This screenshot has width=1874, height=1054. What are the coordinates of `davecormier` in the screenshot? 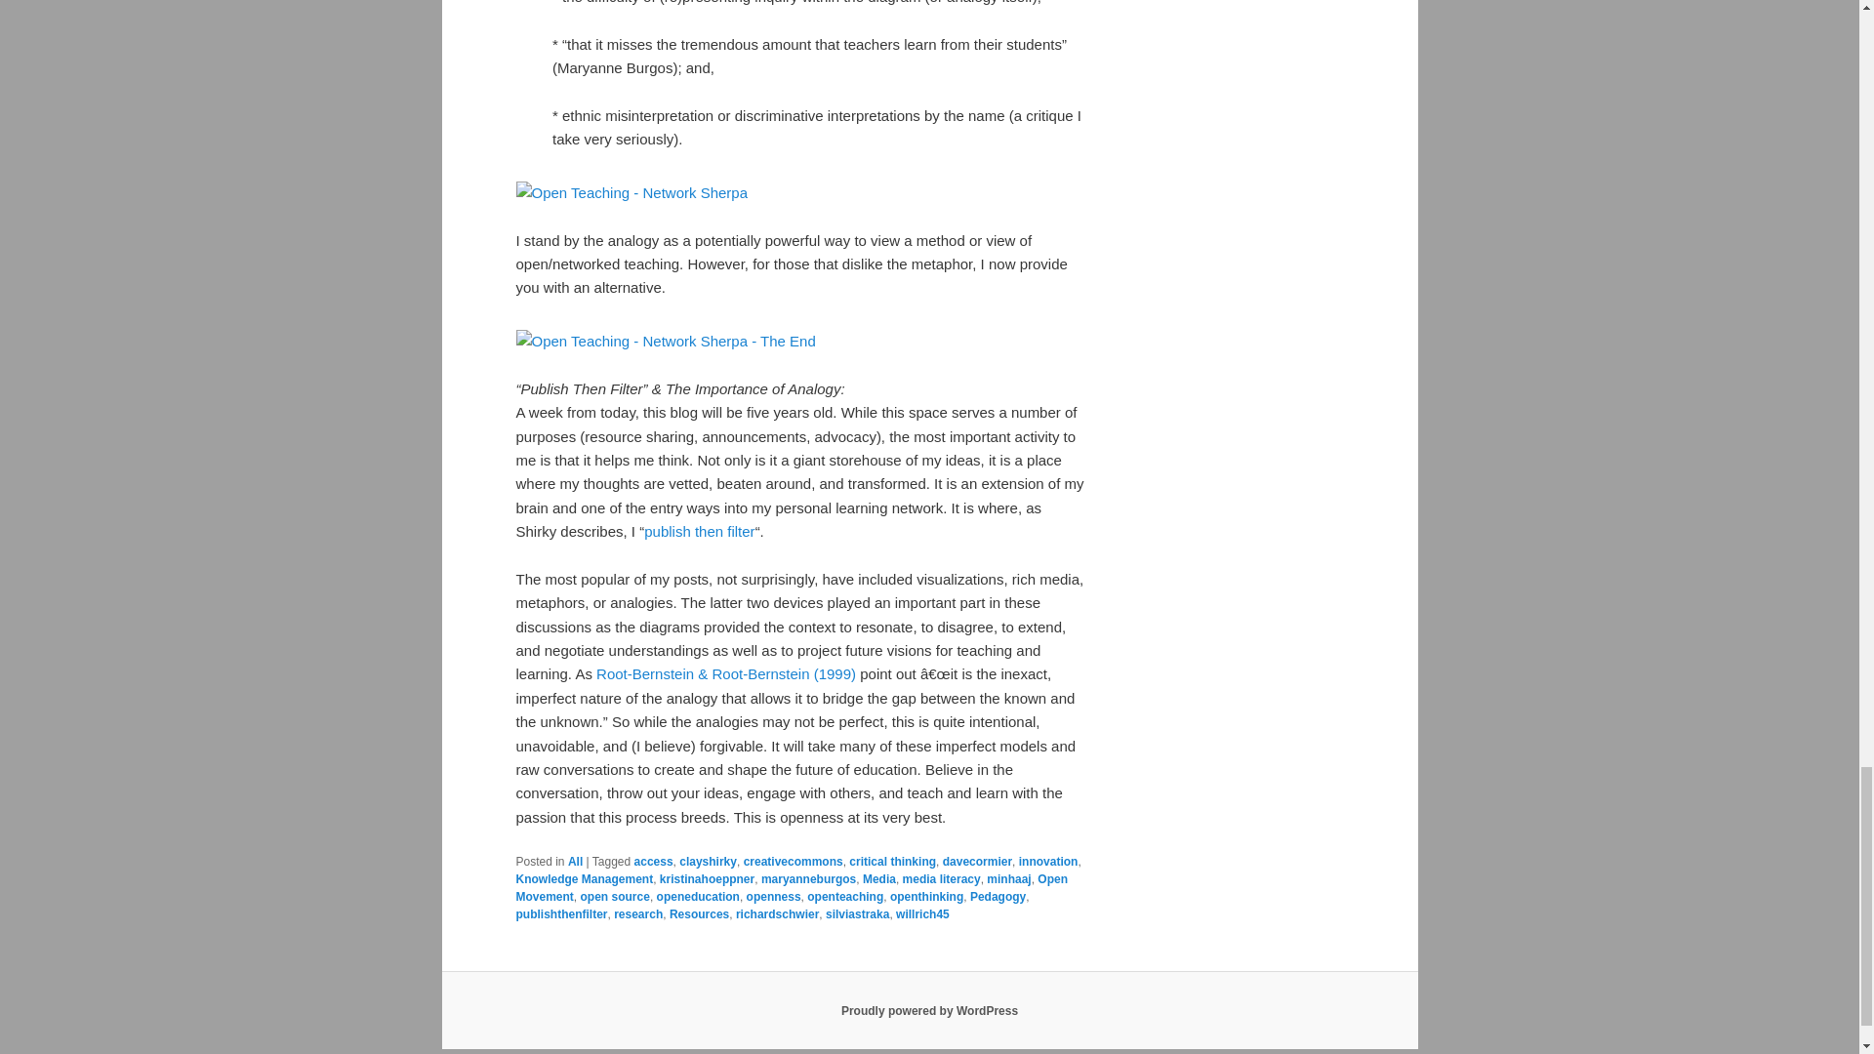 It's located at (976, 861).